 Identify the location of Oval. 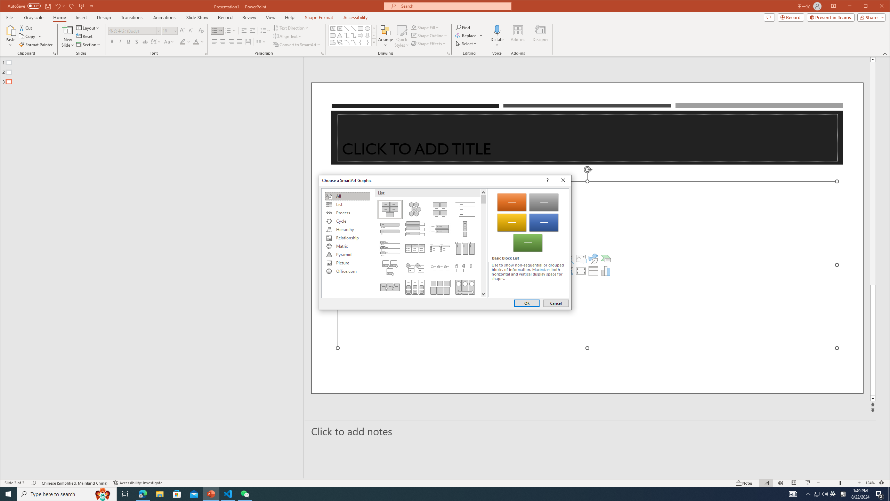
(367, 29).